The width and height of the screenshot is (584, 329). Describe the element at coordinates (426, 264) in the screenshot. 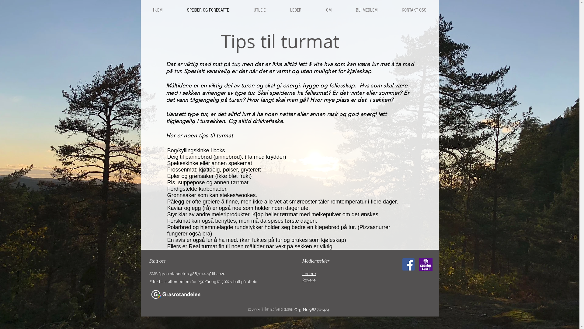

I see `Speidersport` at that location.